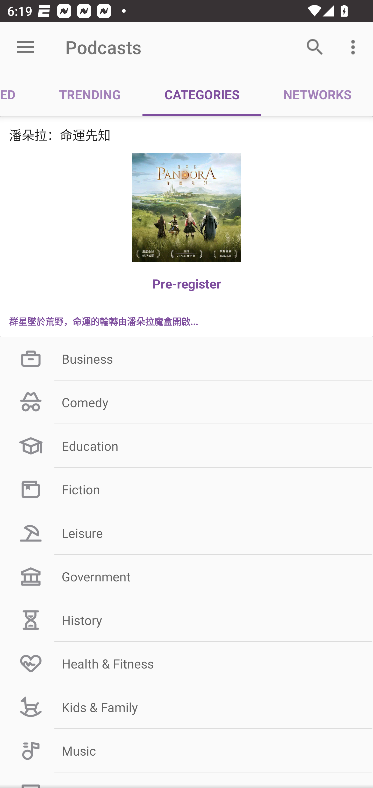 The image size is (373, 788). What do you see at coordinates (187, 576) in the screenshot?
I see `Government` at bounding box center [187, 576].